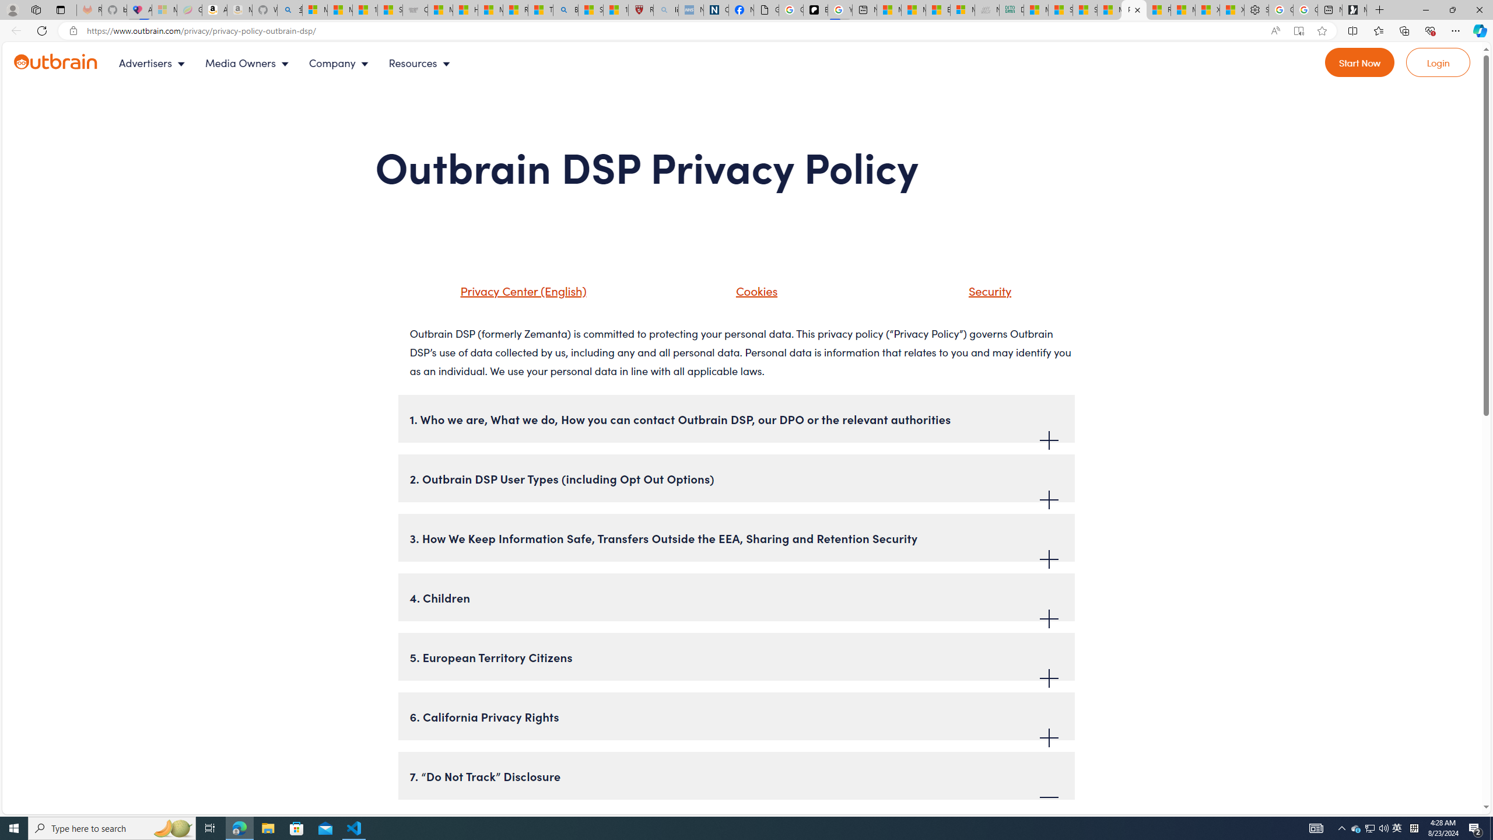 The width and height of the screenshot is (1493, 840). I want to click on Recipes - MSN, so click(516, 10).